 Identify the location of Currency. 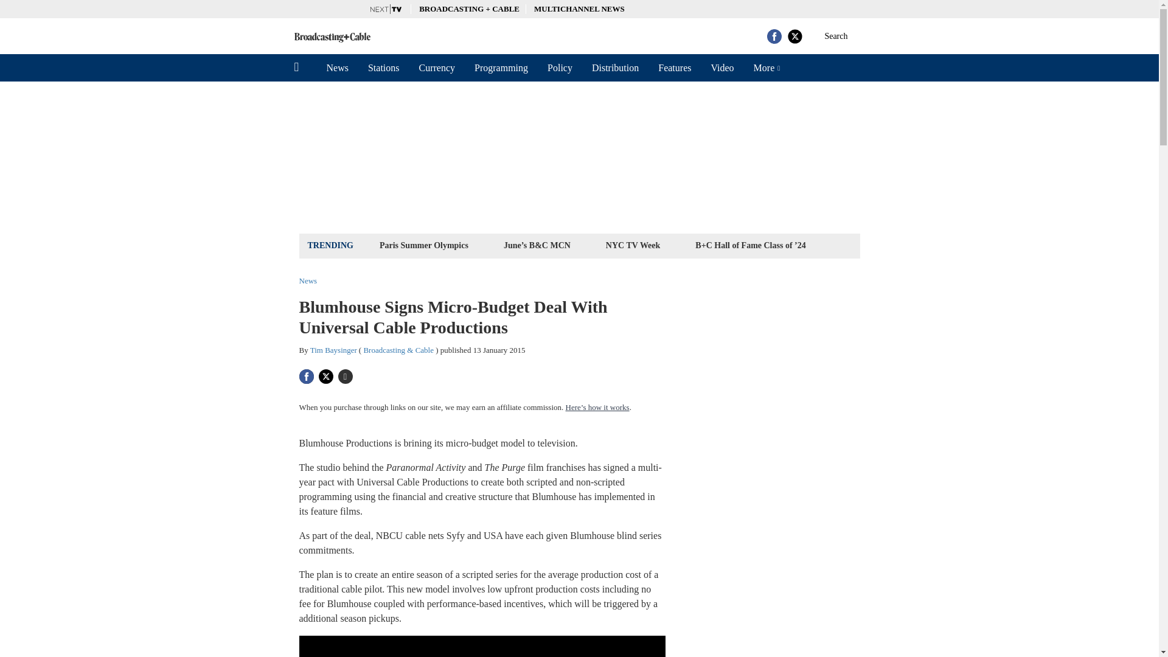
(437, 68).